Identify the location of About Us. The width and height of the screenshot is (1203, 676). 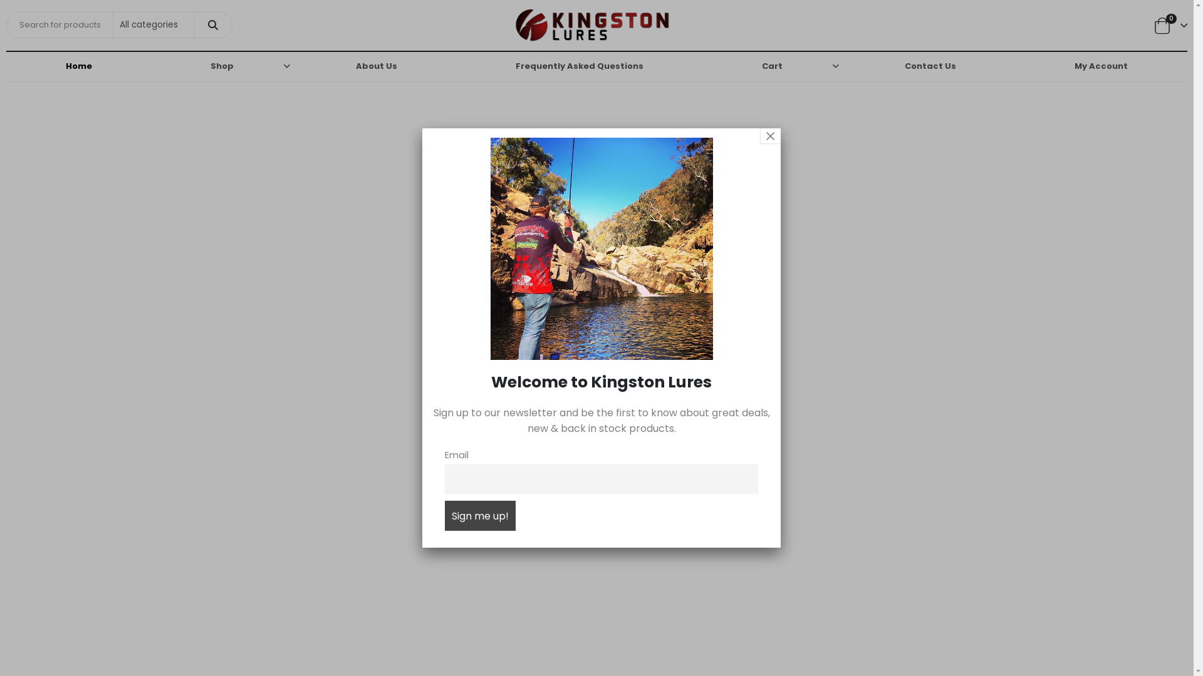
(376, 66).